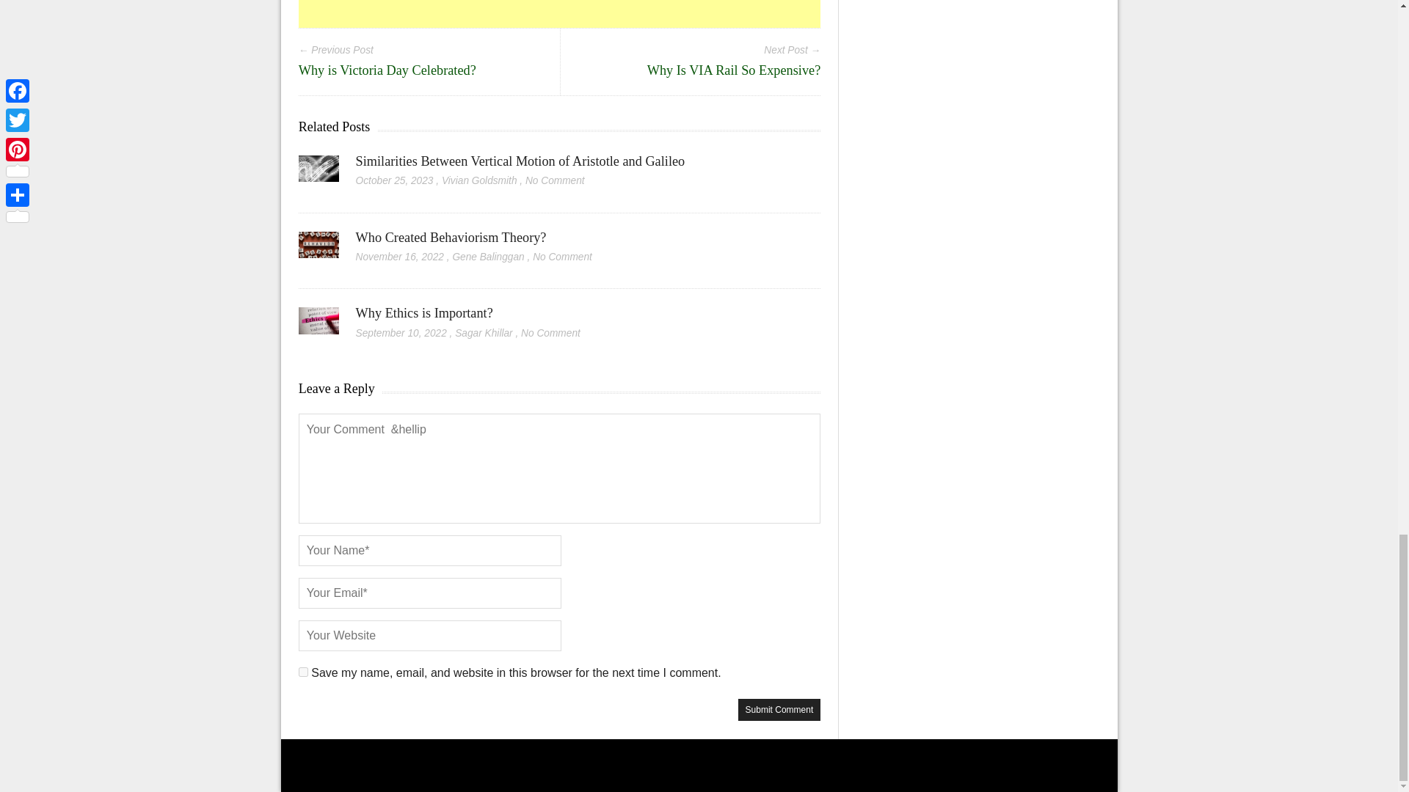 The height and width of the screenshot is (792, 1409). Describe the element at coordinates (318, 250) in the screenshot. I see `Who Created Behaviorism Theory?` at that location.